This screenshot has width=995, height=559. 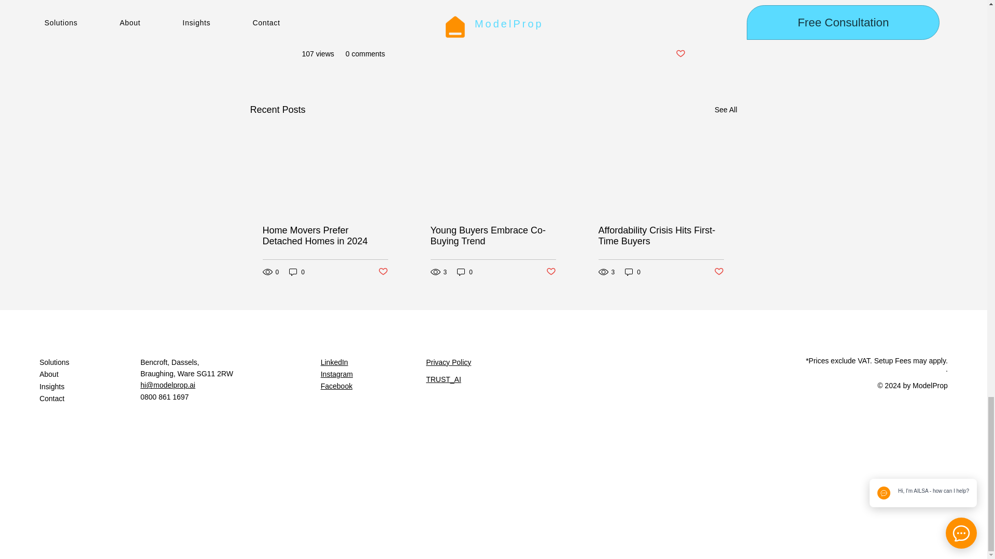 I want to click on Contact, so click(x=90, y=399).